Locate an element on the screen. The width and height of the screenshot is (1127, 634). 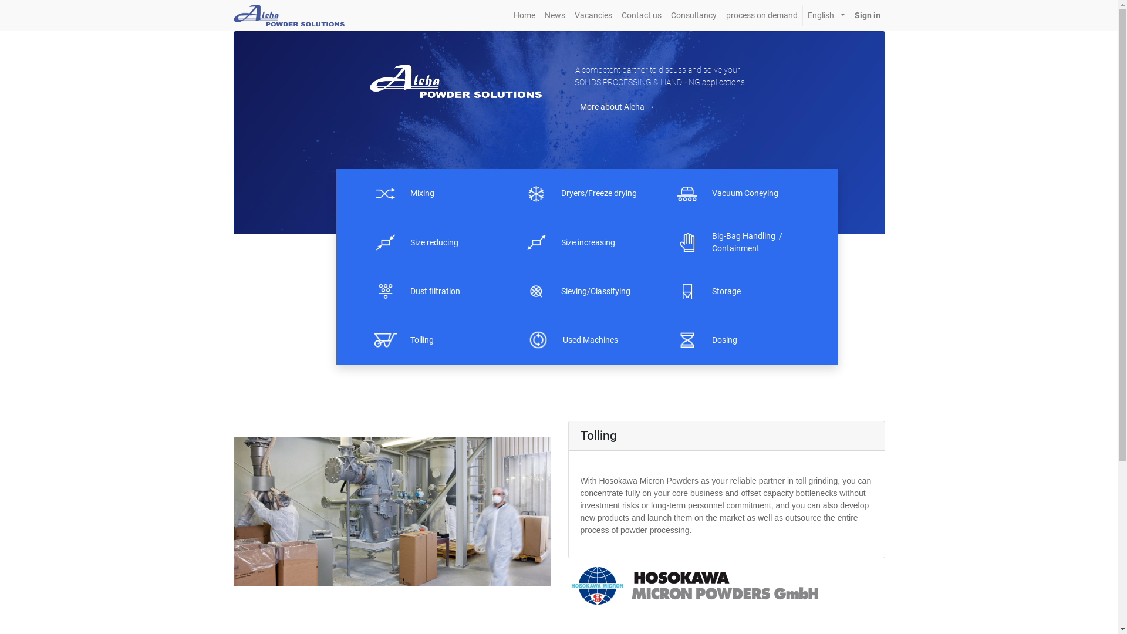
Home is located at coordinates (525, 15).